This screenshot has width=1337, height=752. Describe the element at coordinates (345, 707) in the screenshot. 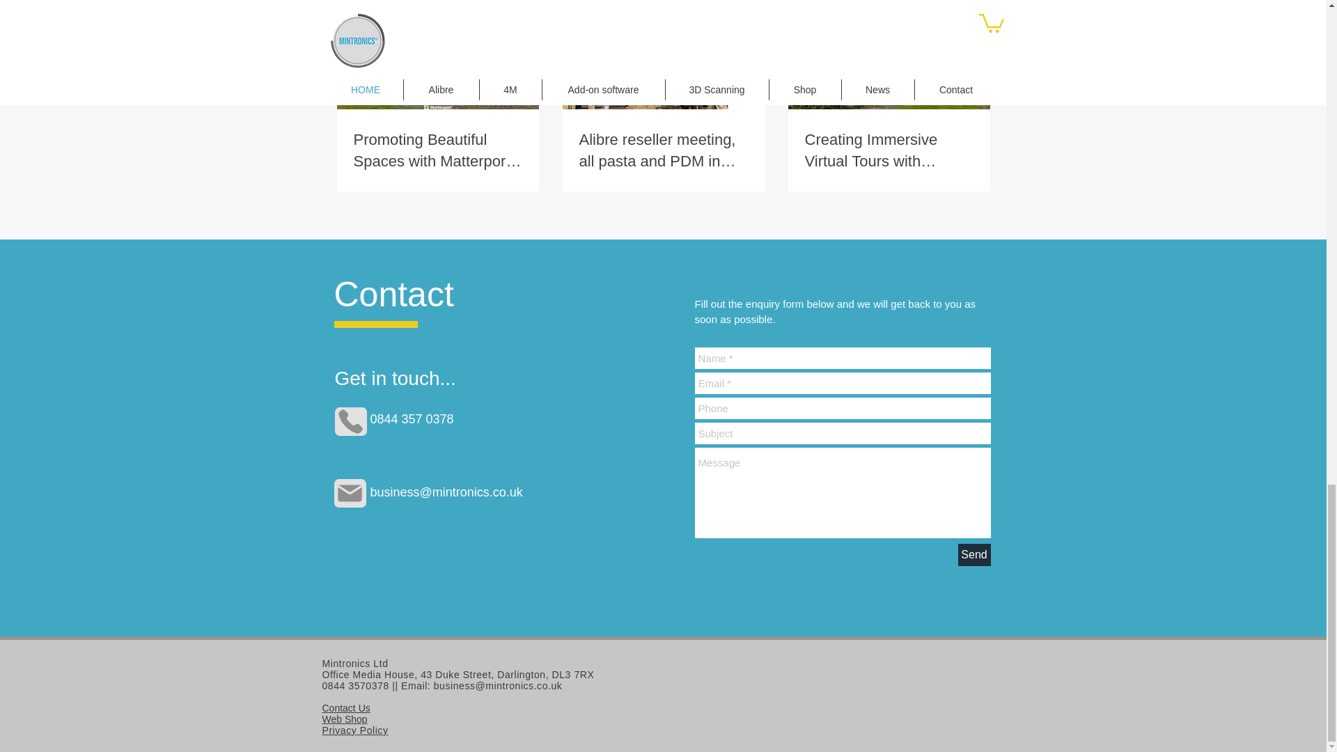

I see `Contact Us` at that location.